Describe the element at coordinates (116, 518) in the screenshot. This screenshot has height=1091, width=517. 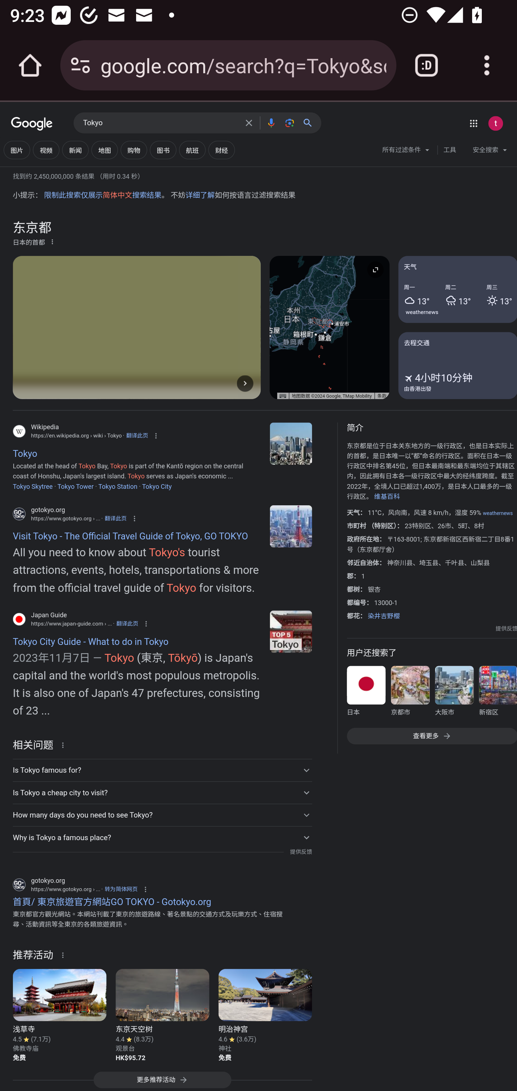
I see `翻译此页` at that location.